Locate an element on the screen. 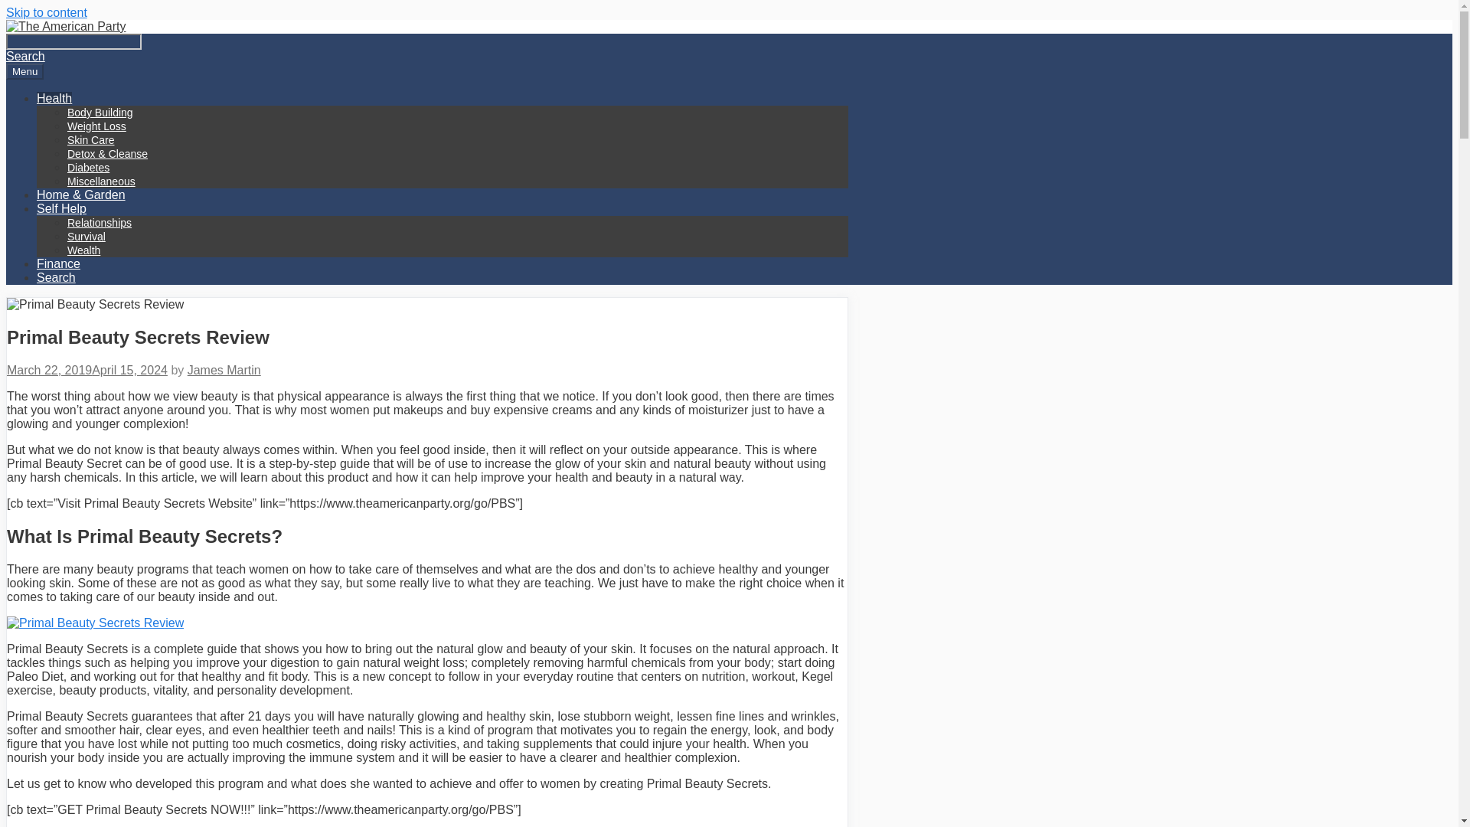  Survival is located at coordinates (87, 237).